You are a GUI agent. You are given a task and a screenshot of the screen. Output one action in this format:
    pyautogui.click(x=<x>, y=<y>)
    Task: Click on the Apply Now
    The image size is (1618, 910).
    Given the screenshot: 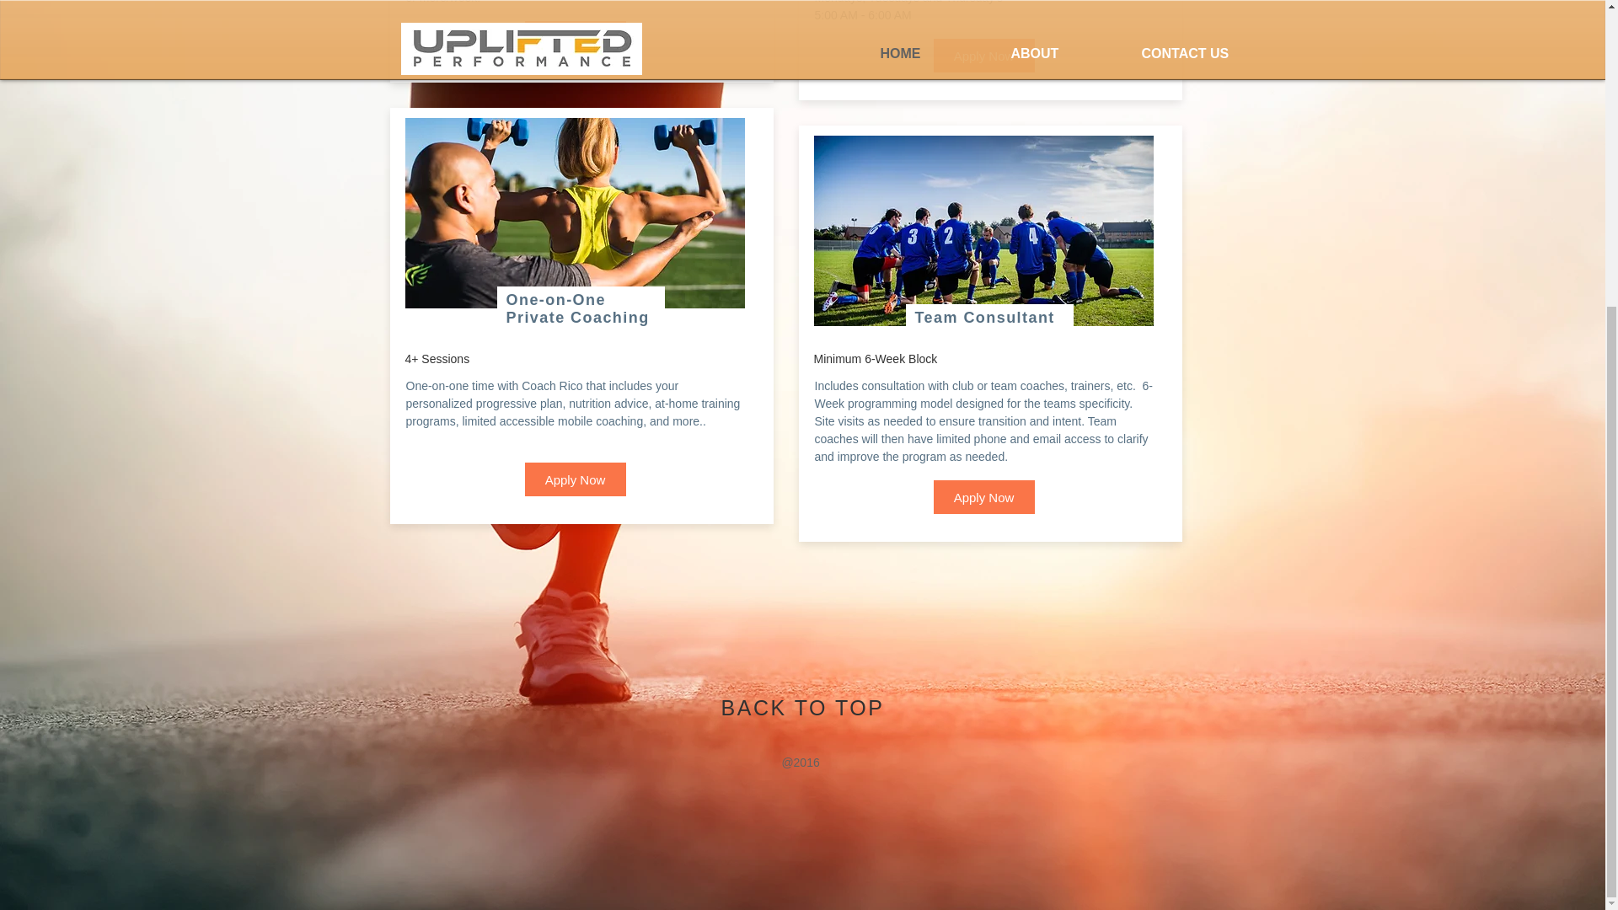 What is the action you would take?
    pyautogui.click(x=984, y=497)
    